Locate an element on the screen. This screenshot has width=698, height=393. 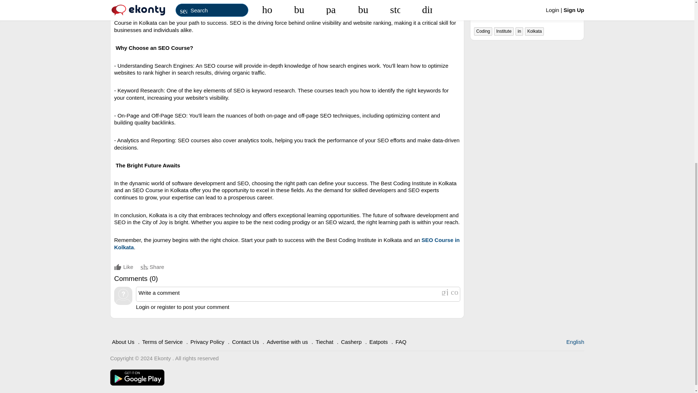
Language is located at coordinates (575, 342).